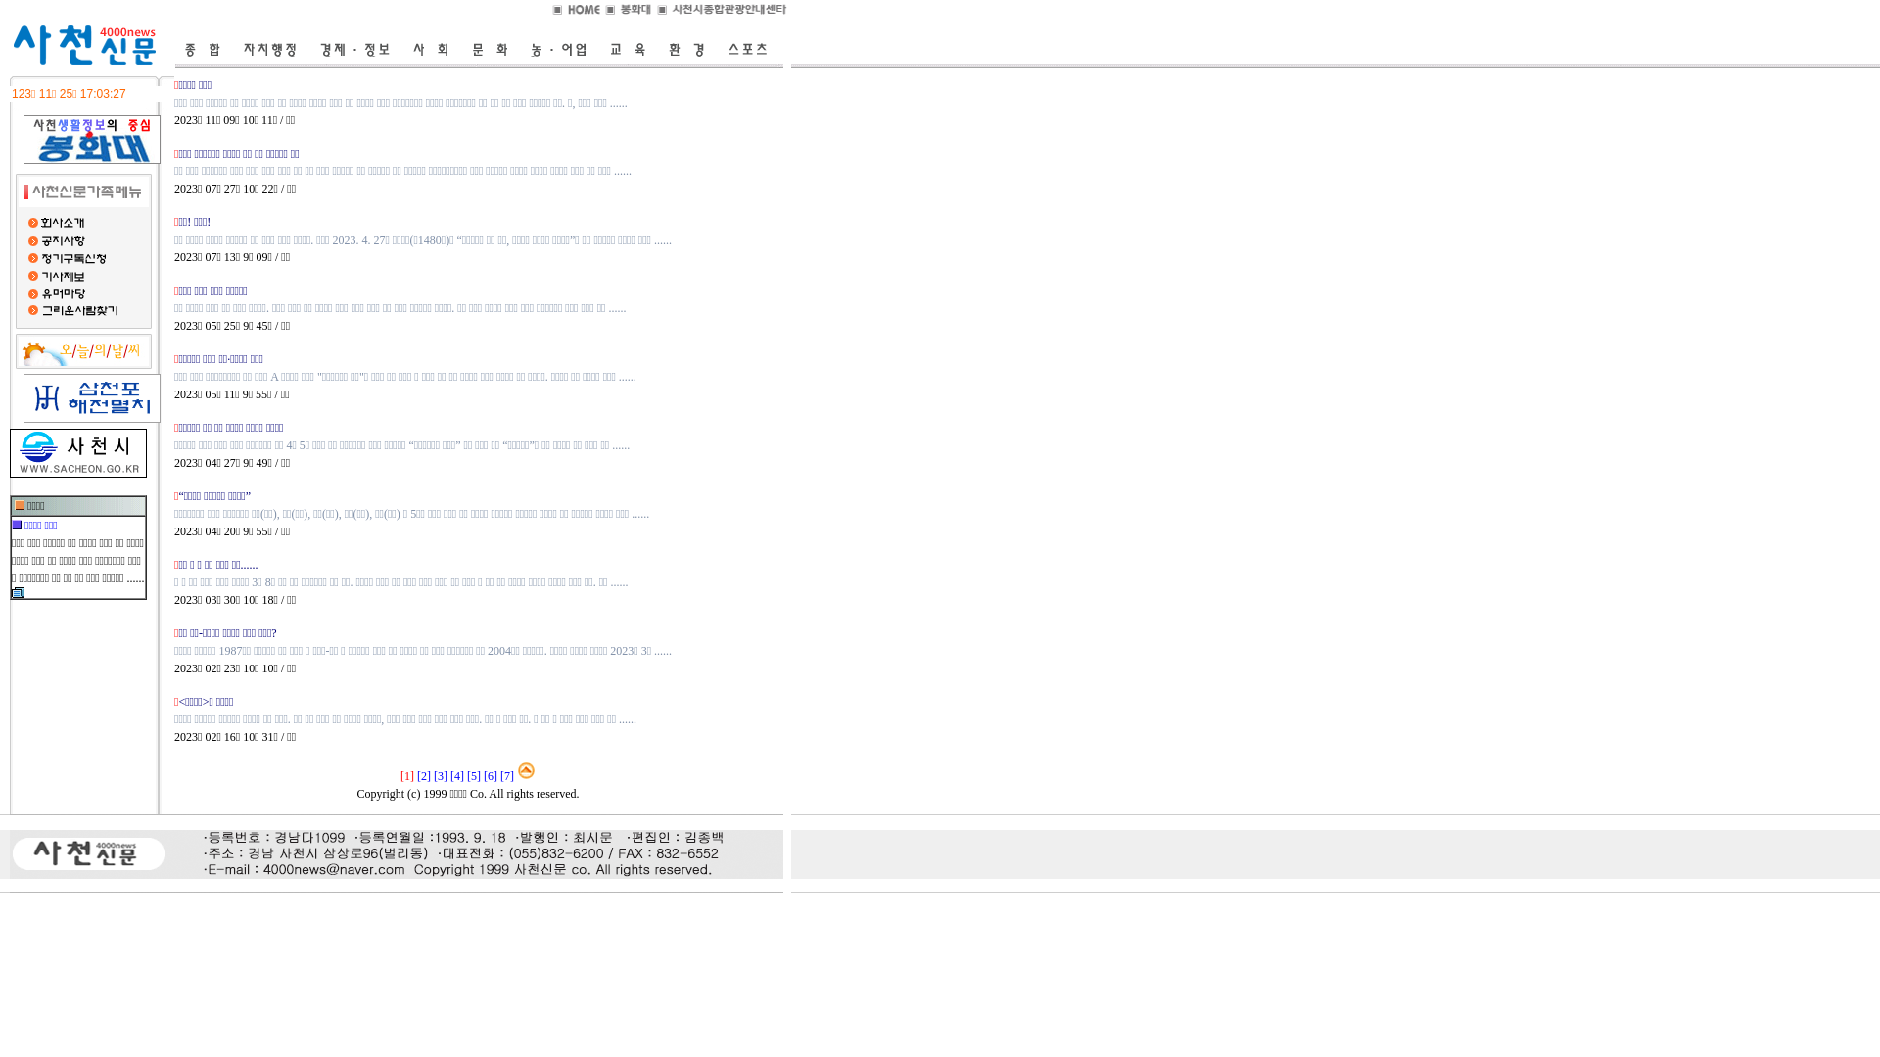  I want to click on [5], so click(474, 776).